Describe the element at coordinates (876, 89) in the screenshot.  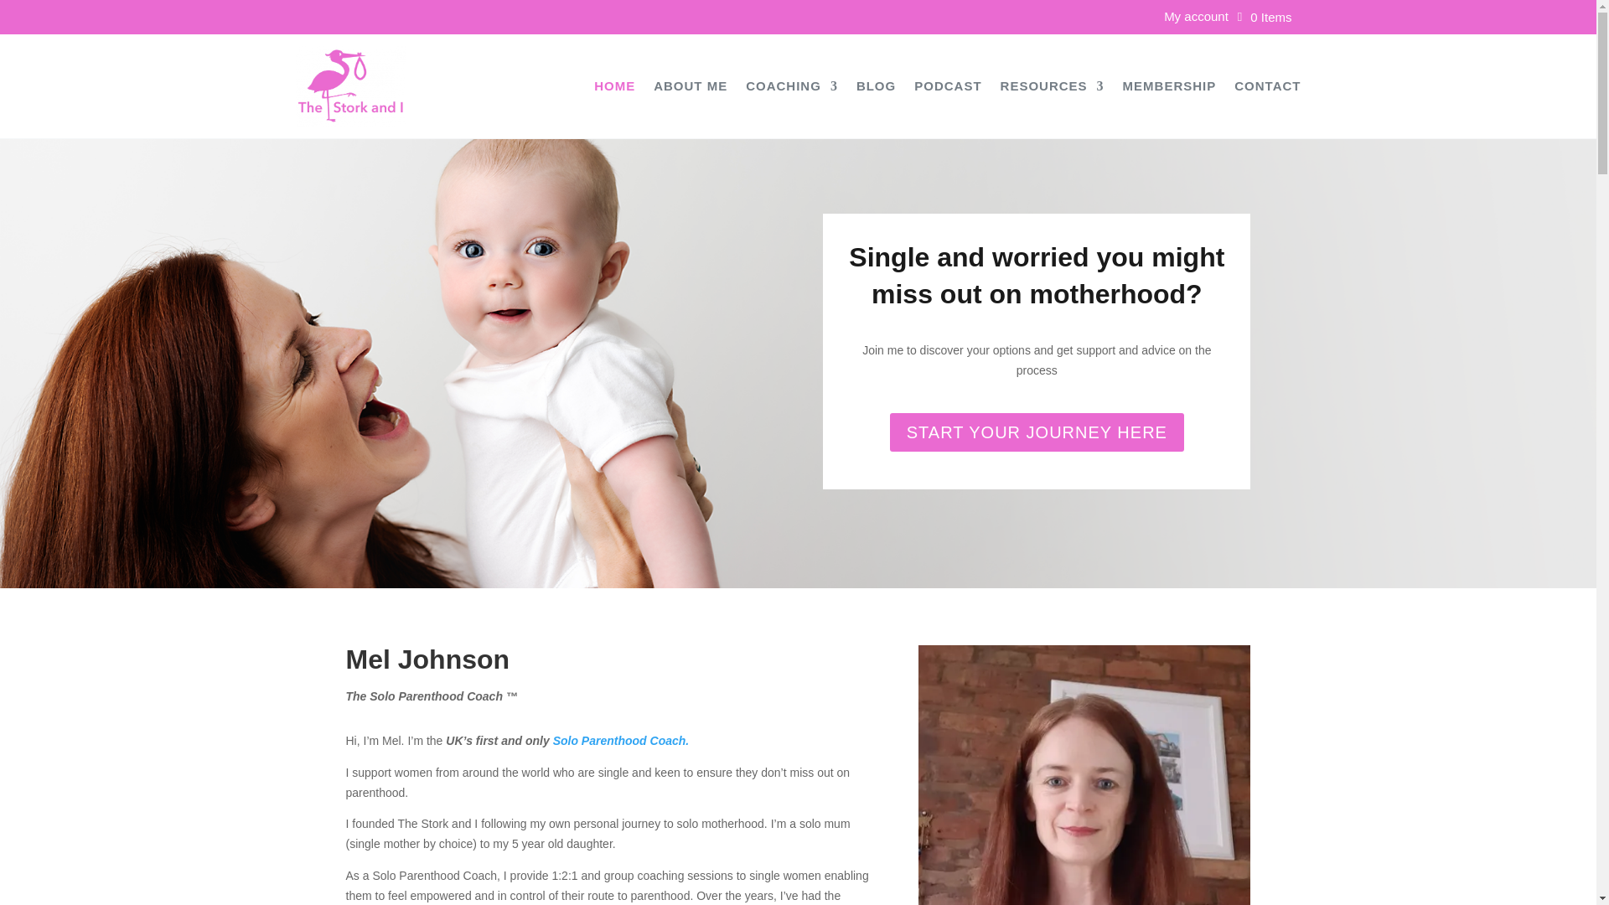
I see `BLOG` at that location.